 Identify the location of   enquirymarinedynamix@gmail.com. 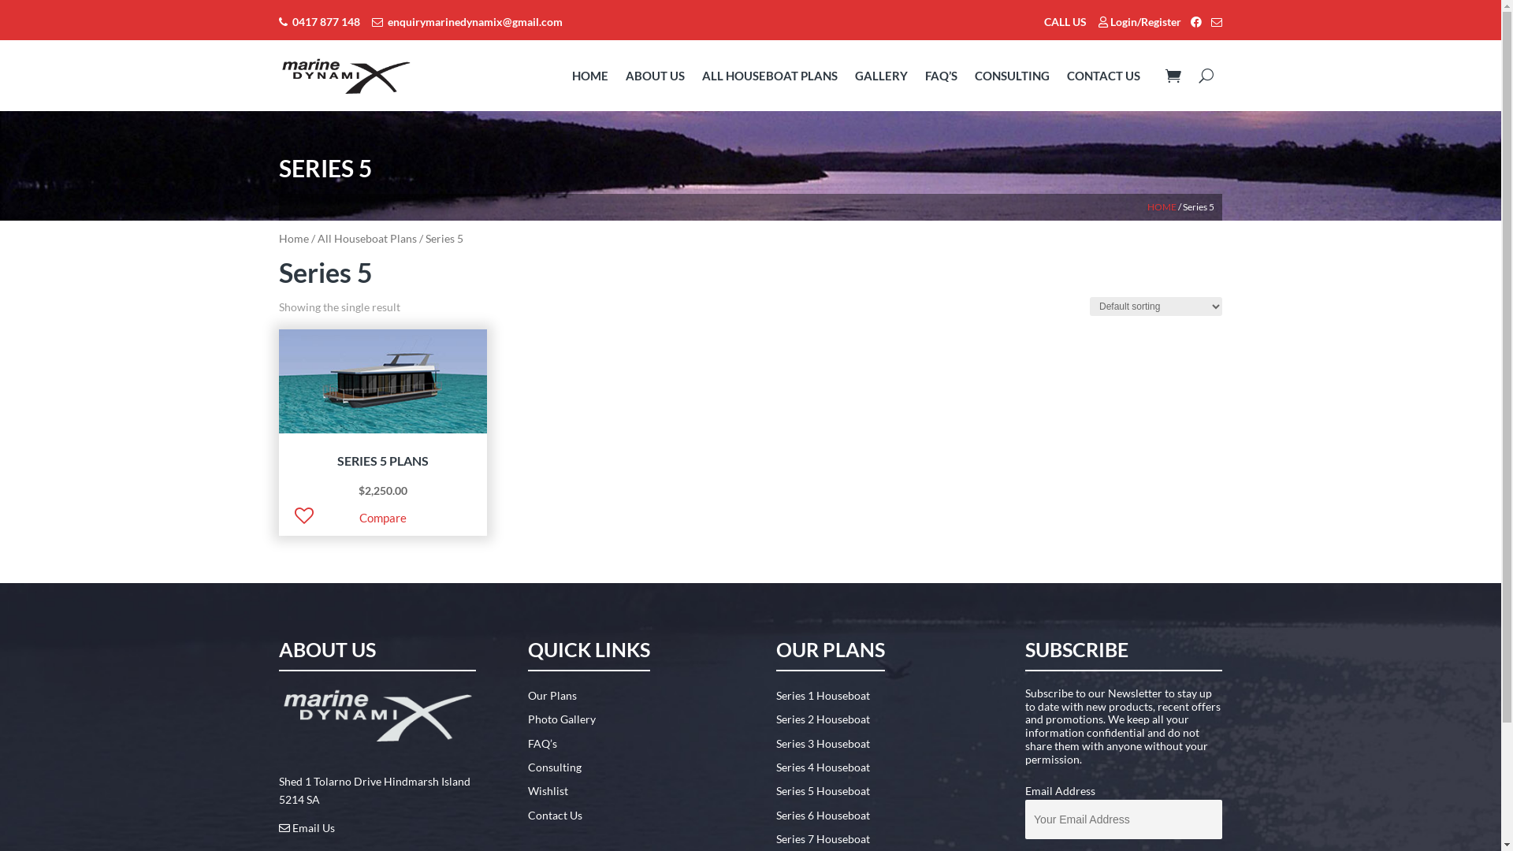
(467, 22).